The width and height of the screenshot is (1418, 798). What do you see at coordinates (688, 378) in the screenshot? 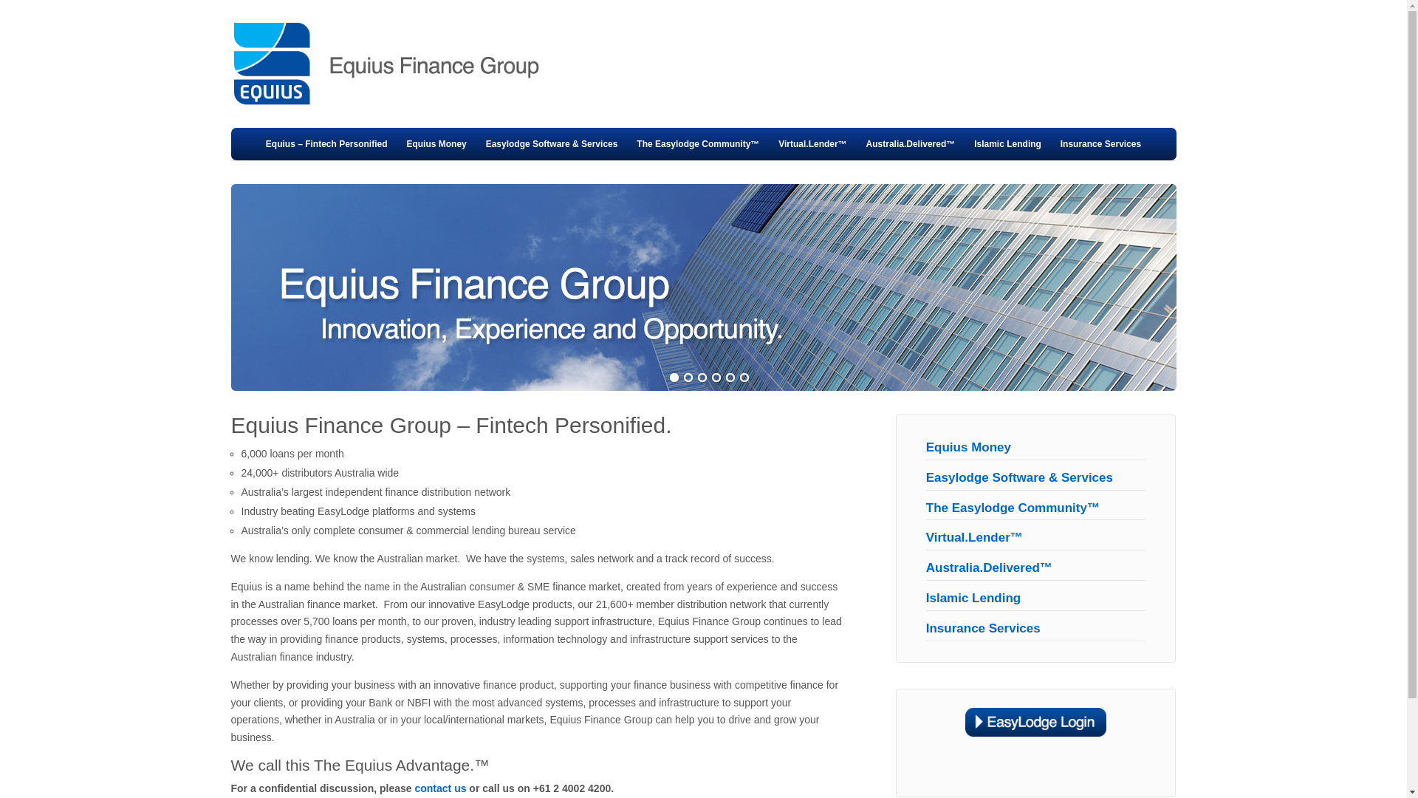
I see `2` at bounding box center [688, 378].